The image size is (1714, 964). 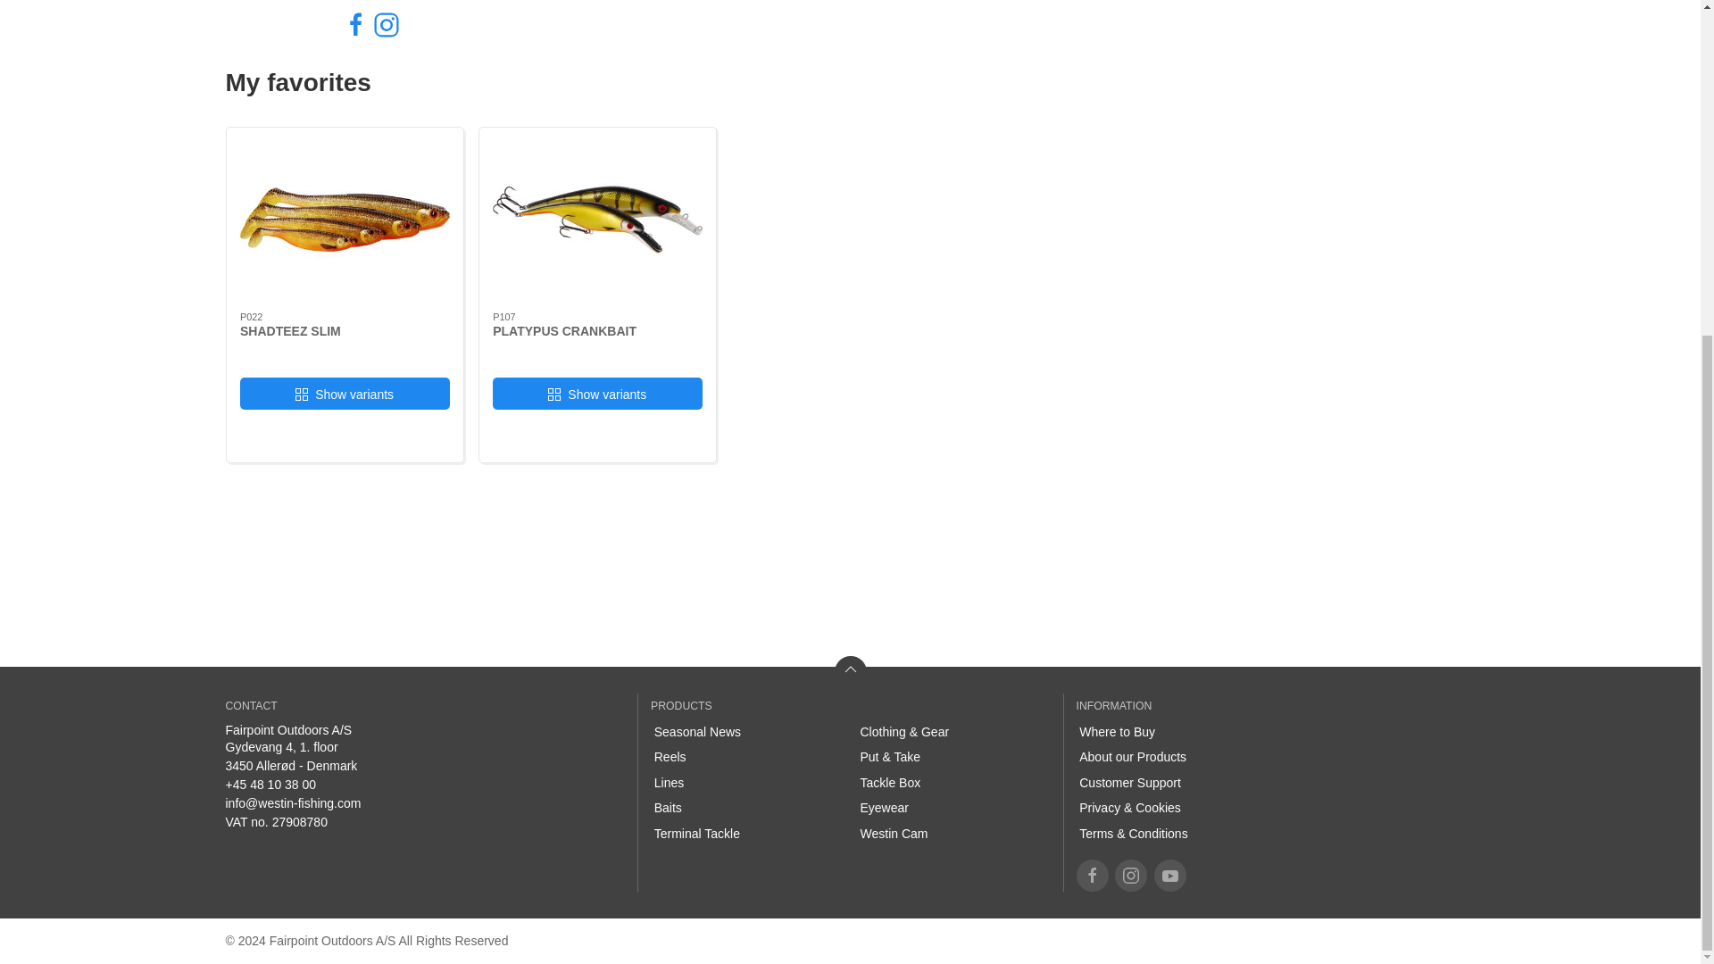 I want to click on Instagram, so click(x=1130, y=876).